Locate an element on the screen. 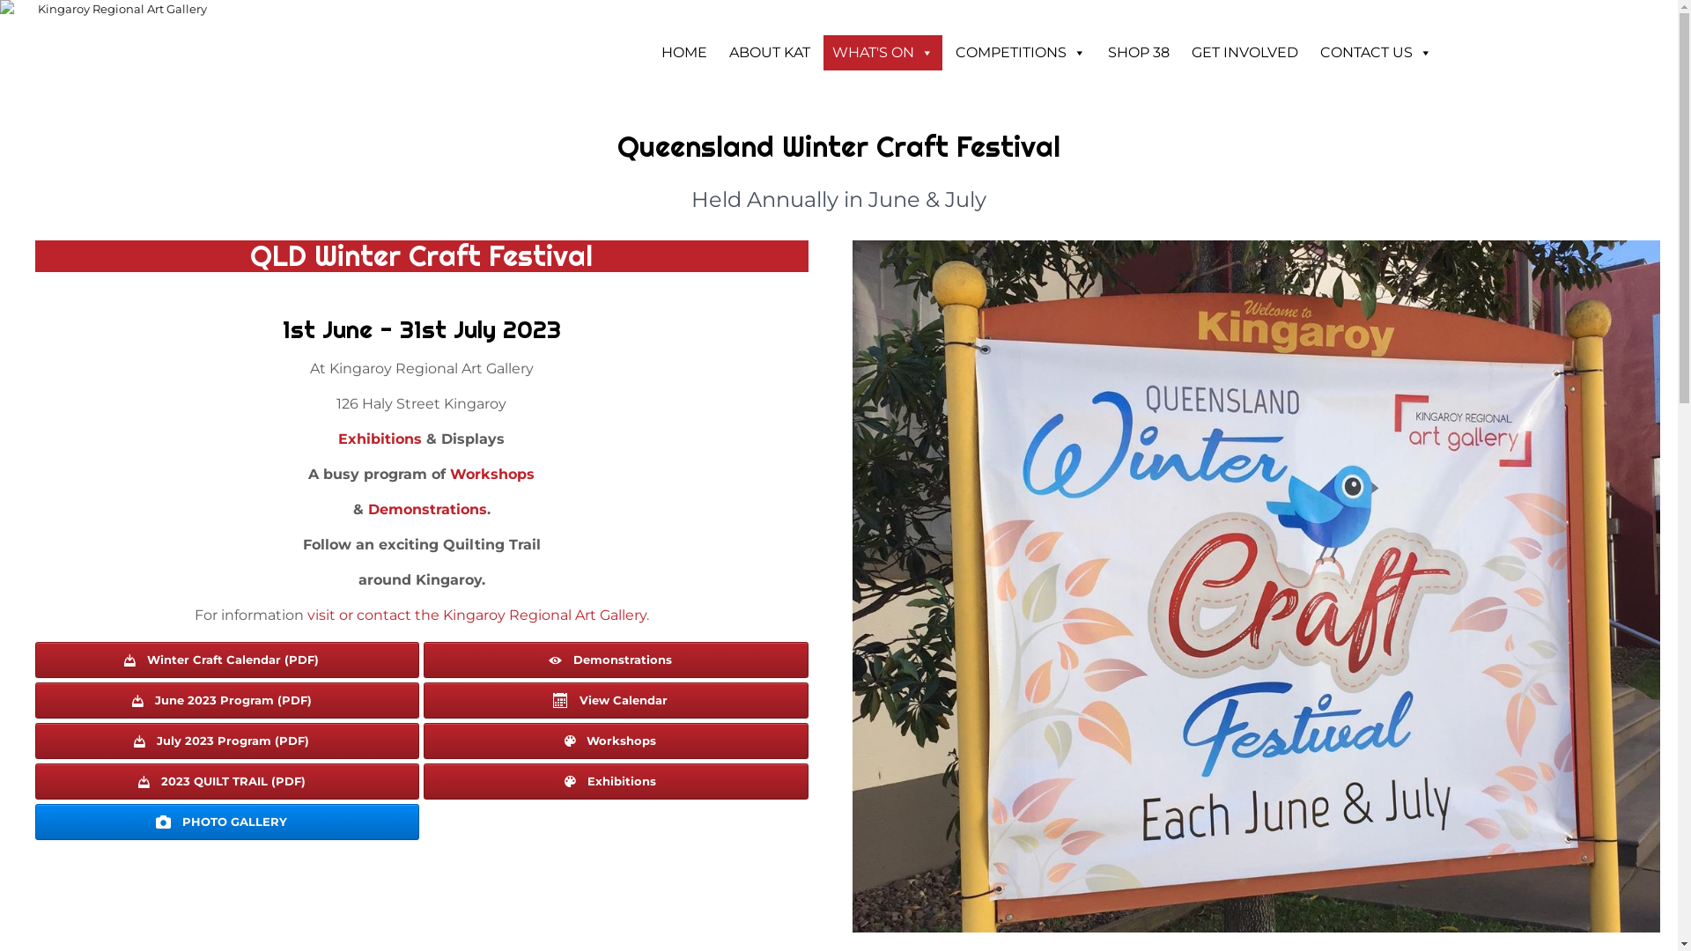  Demonstrations is located at coordinates (616, 660).